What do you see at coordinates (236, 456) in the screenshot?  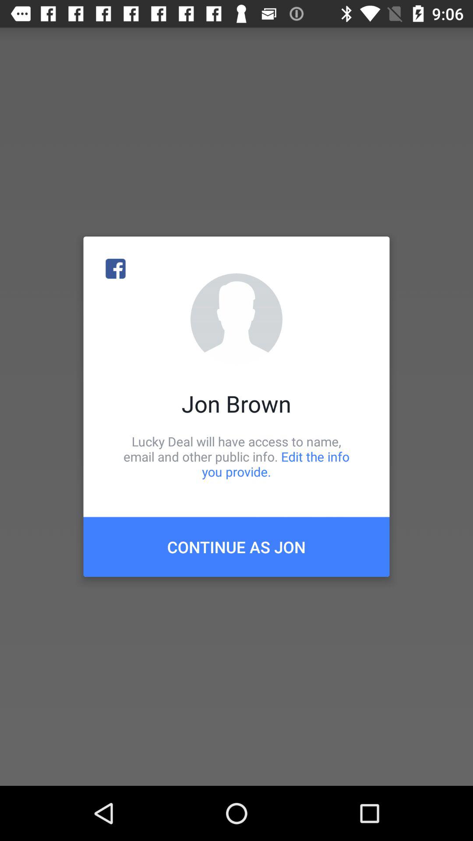 I see `open the item above continue as jon icon` at bounding box center [236, 456].